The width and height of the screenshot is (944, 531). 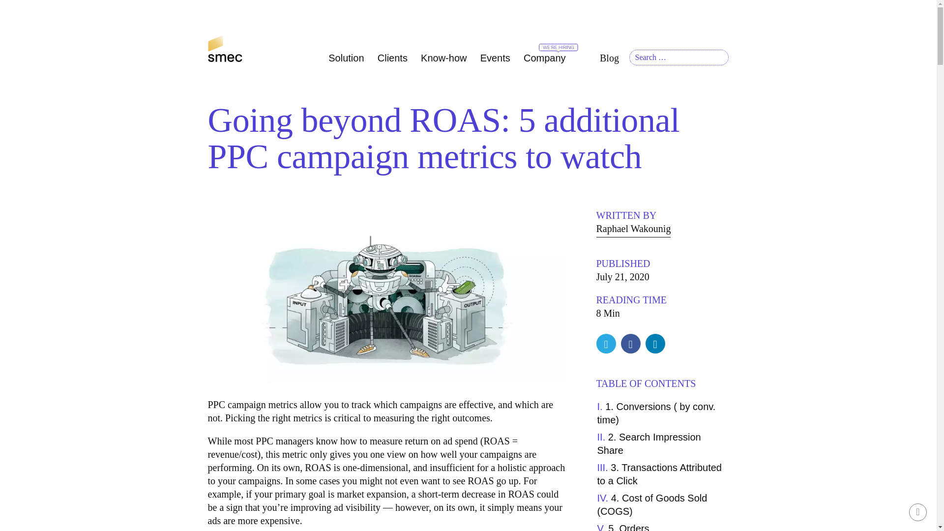 What do you see at coordinates (633, 230) in the screenshot?
I see `Raphael Wakounig` at bounding box center [633, 230].